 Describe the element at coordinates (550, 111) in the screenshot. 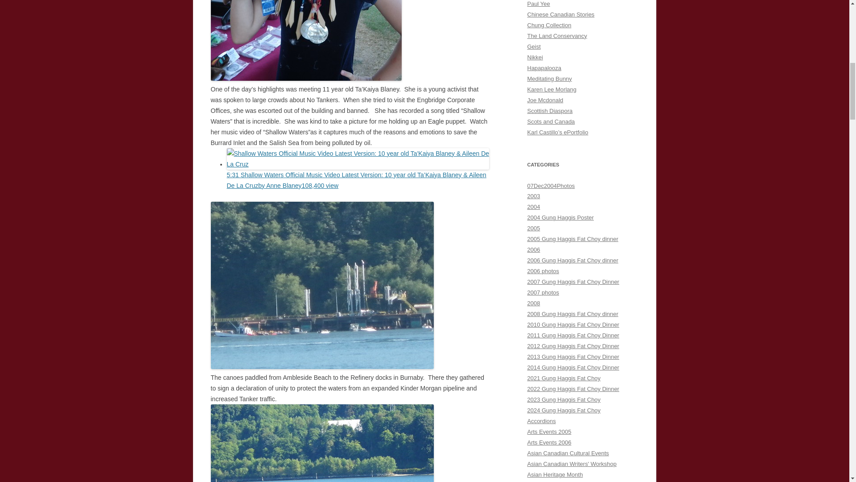

I see `Scottish Diaspora` at that location.